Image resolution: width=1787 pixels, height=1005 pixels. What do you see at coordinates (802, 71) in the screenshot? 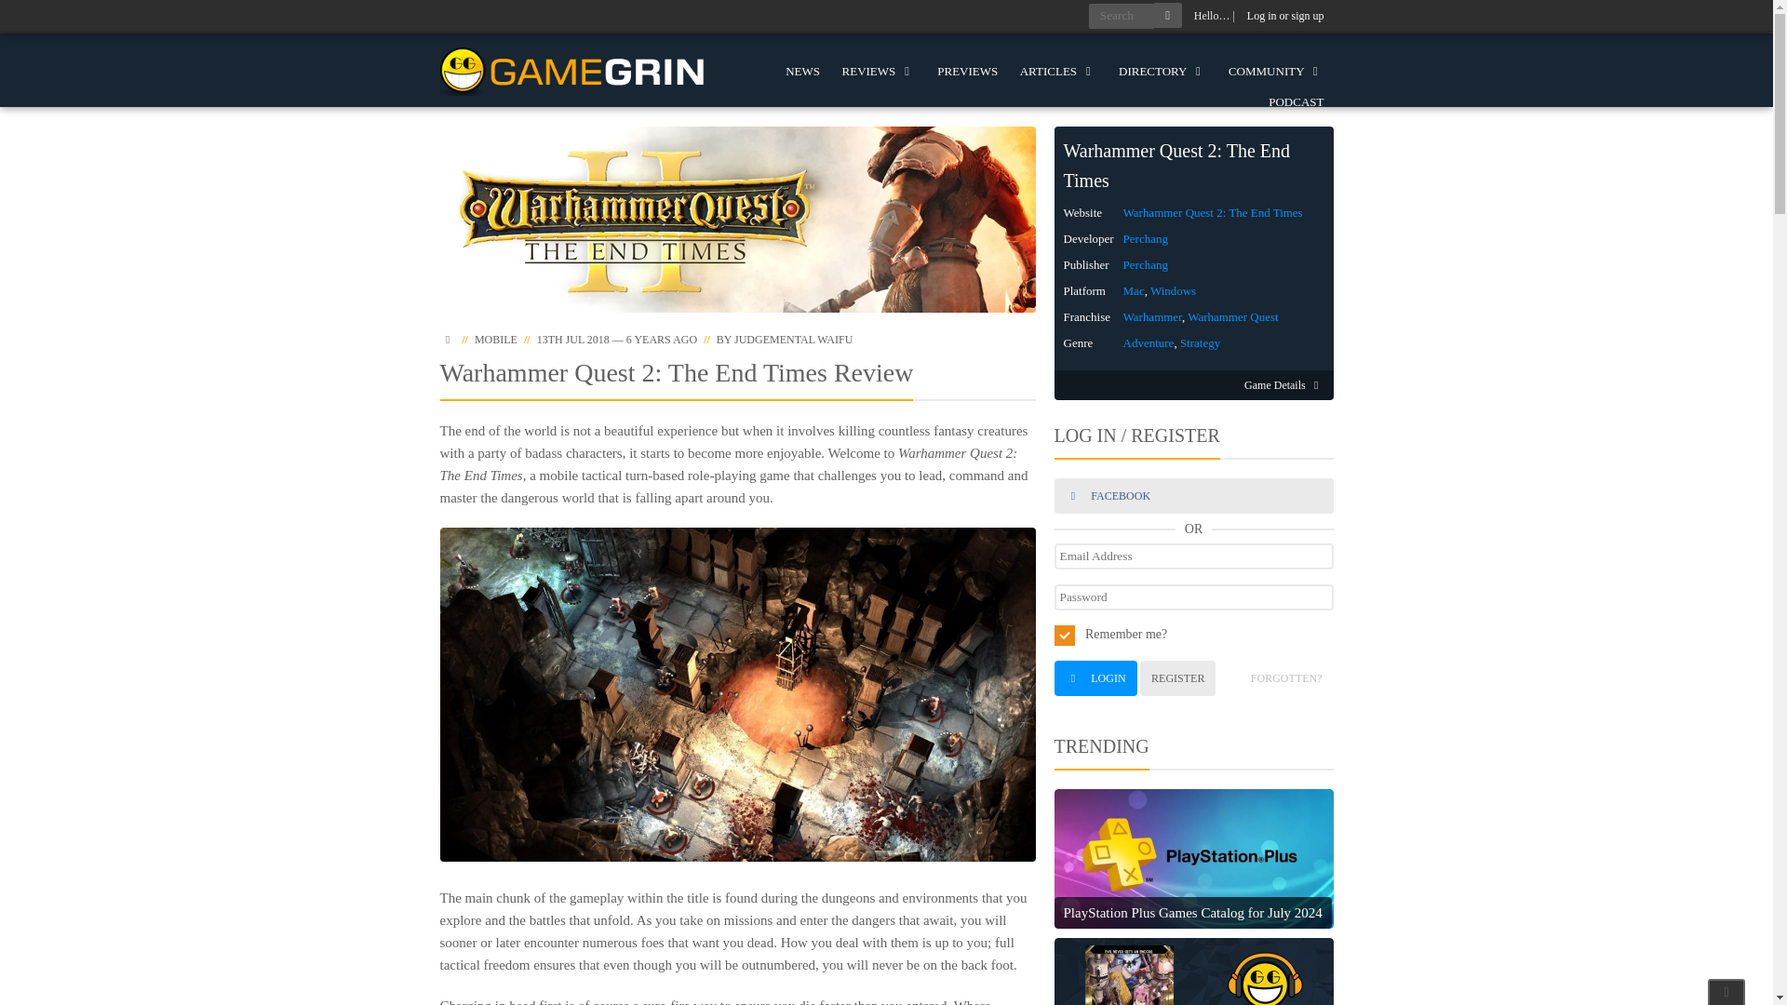
I see `NEWS` at bounding box center [802, 71].